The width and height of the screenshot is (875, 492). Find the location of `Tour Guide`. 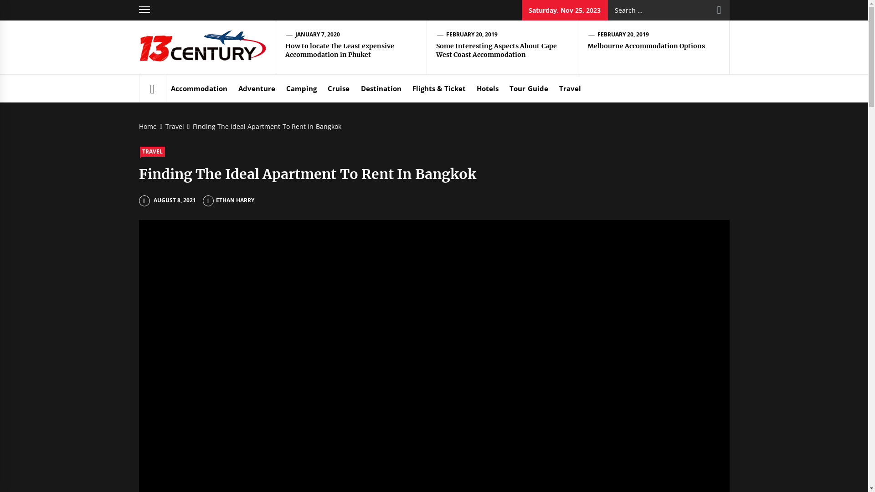

Tour Guide is located at coordinates (529, 88).